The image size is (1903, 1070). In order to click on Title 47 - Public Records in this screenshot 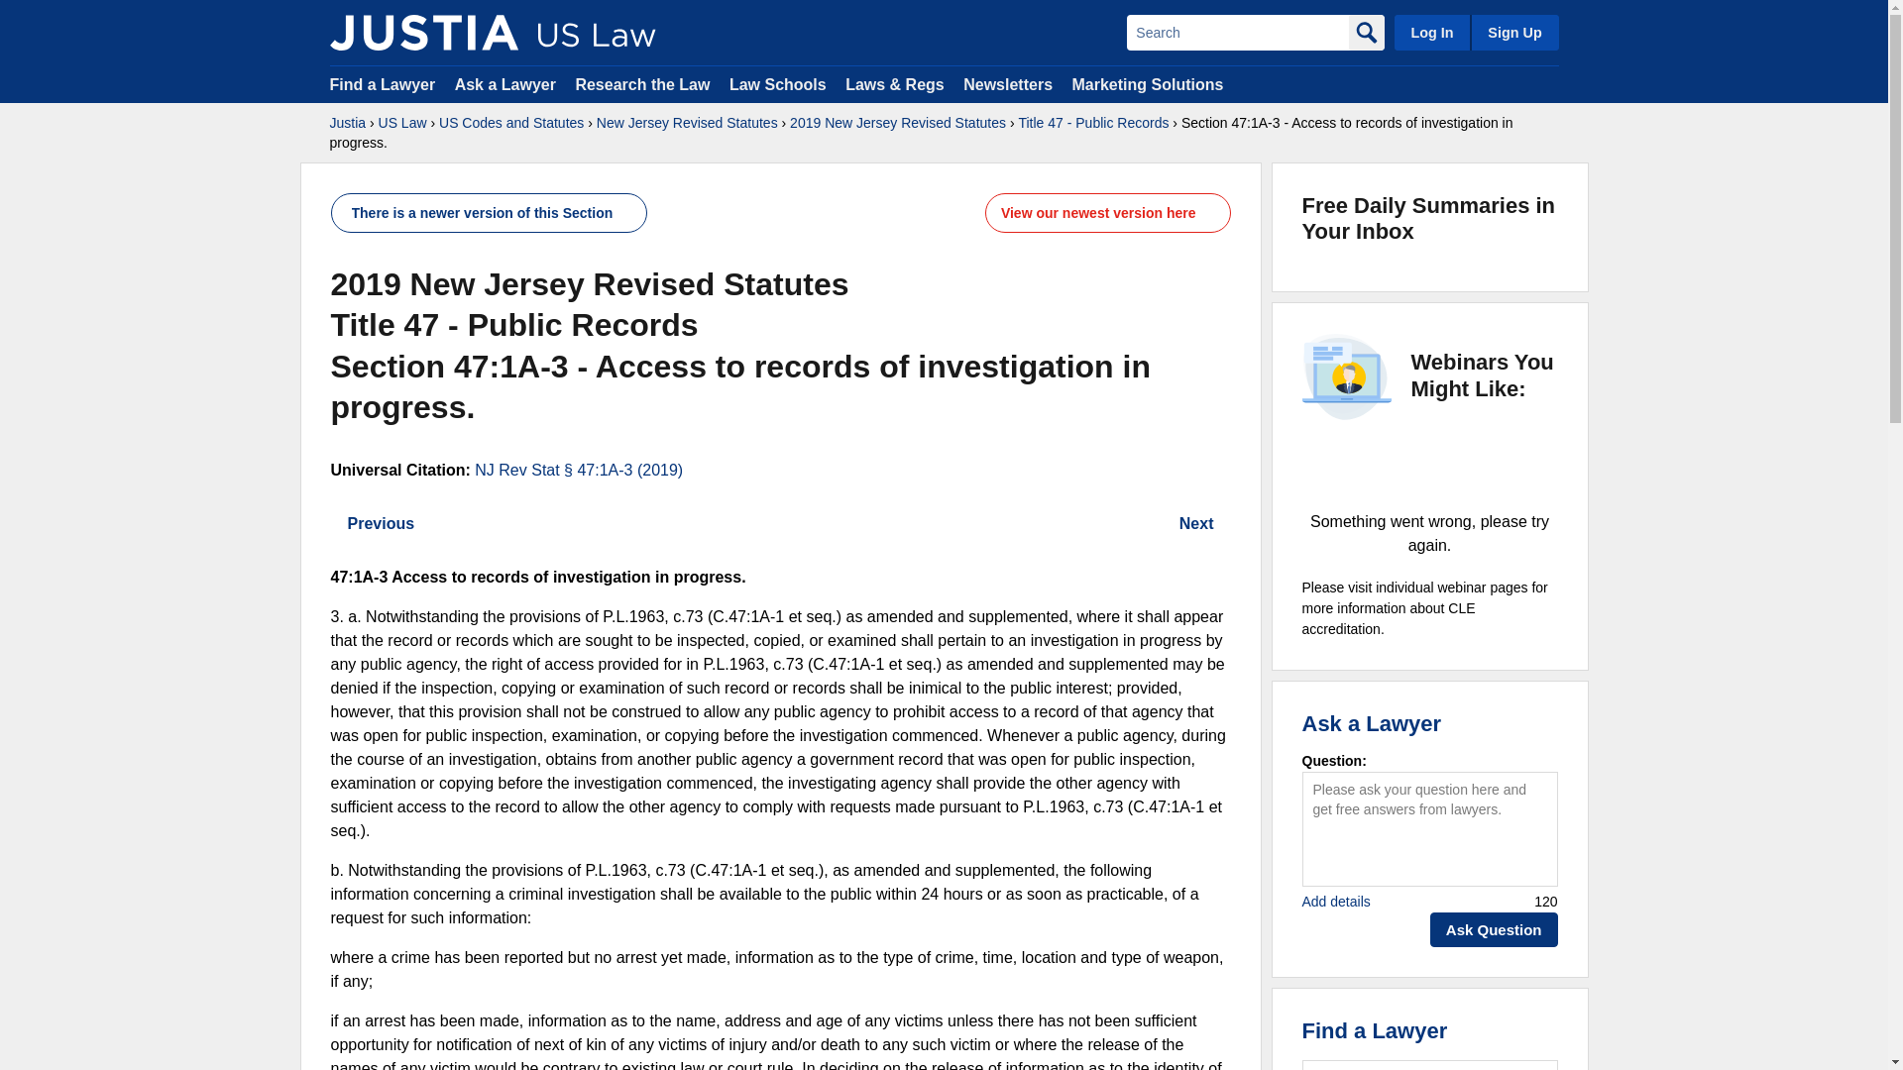, I will do `click(1092, 123)`.